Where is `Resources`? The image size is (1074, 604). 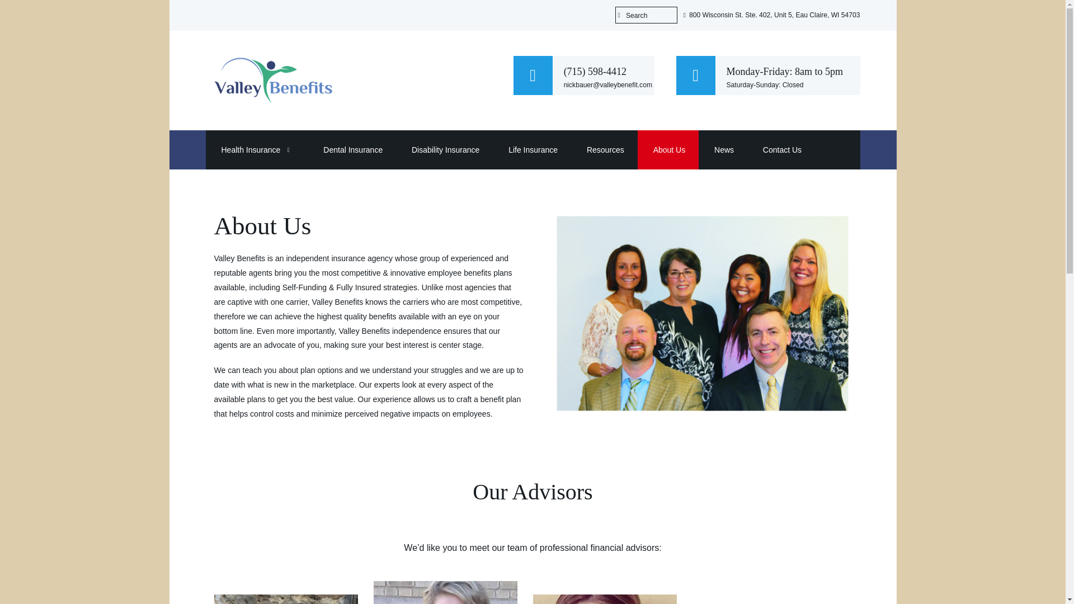 Resources is located at coordinates (604, 150).